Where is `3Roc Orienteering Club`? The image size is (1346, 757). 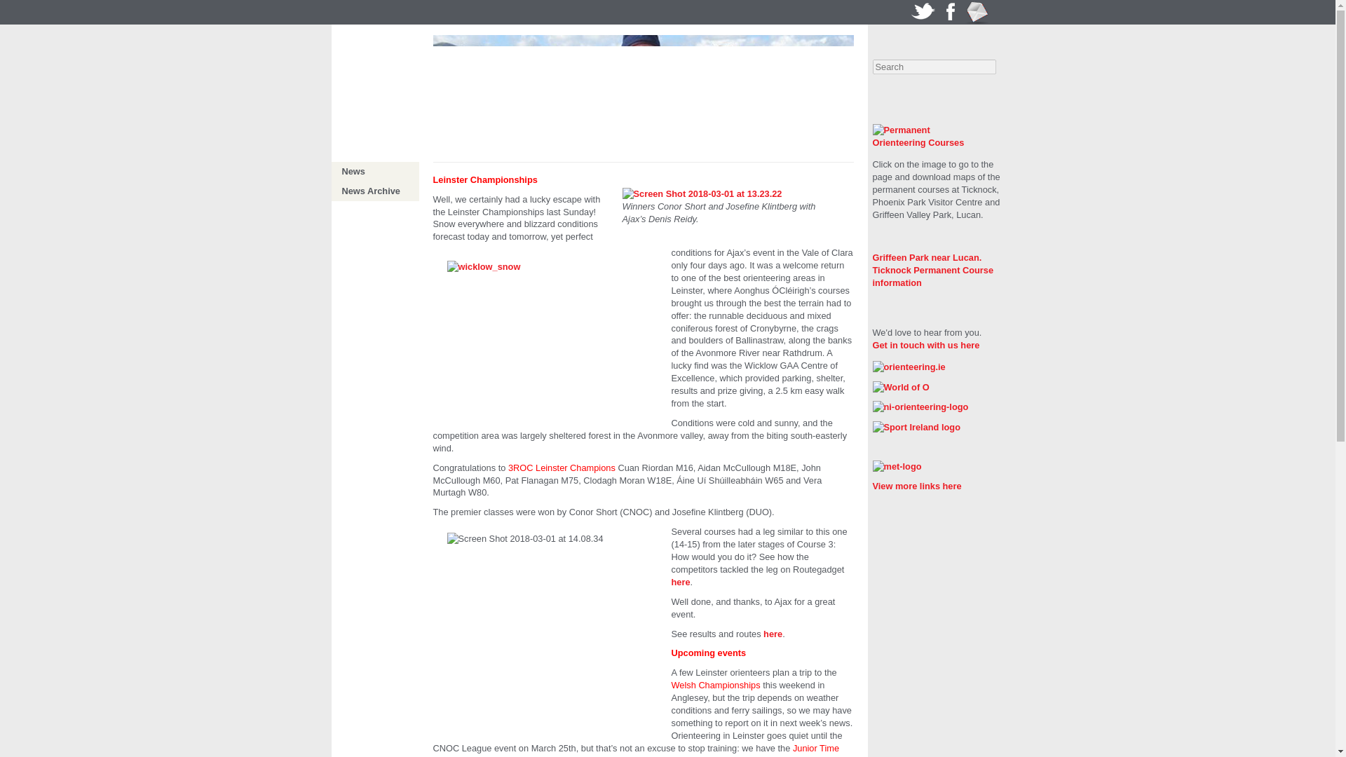
3Roc Orienteering Club is located at coordinates (377, 73).